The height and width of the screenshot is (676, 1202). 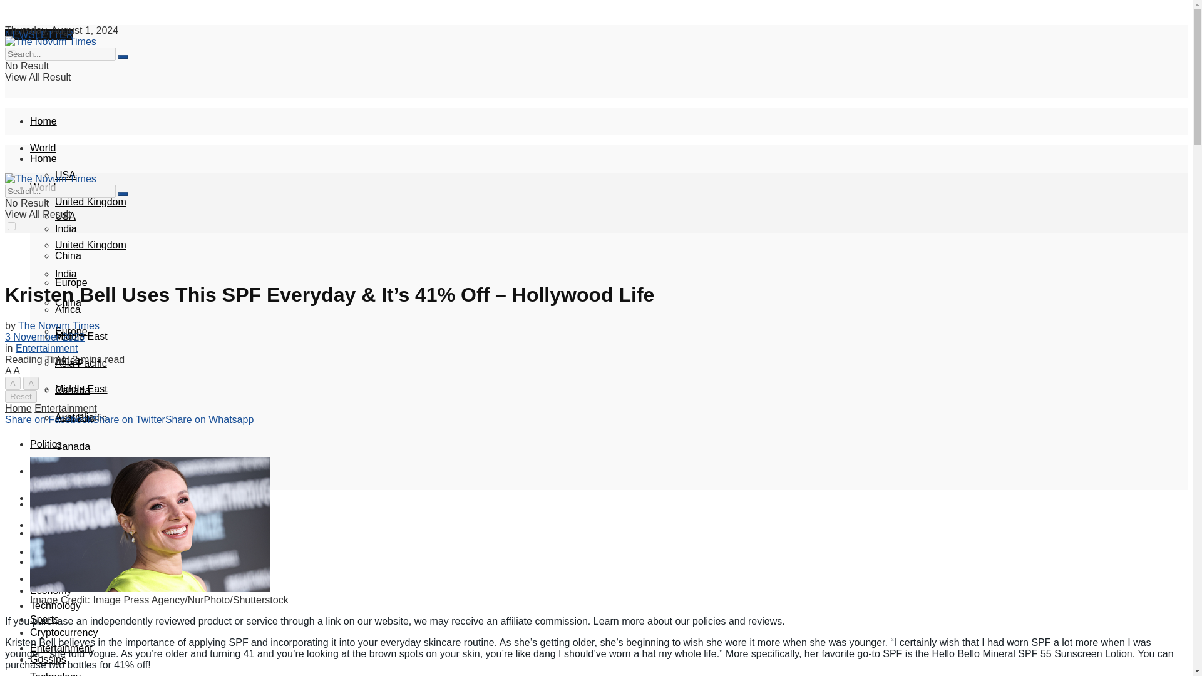 What do you see at coordinates (65, 175) in the screenshot?
I see `USA` at bounding box center [65, 175].